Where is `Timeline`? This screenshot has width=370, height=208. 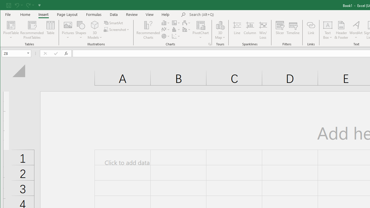
Timeline is located at coordinates (293, 30).